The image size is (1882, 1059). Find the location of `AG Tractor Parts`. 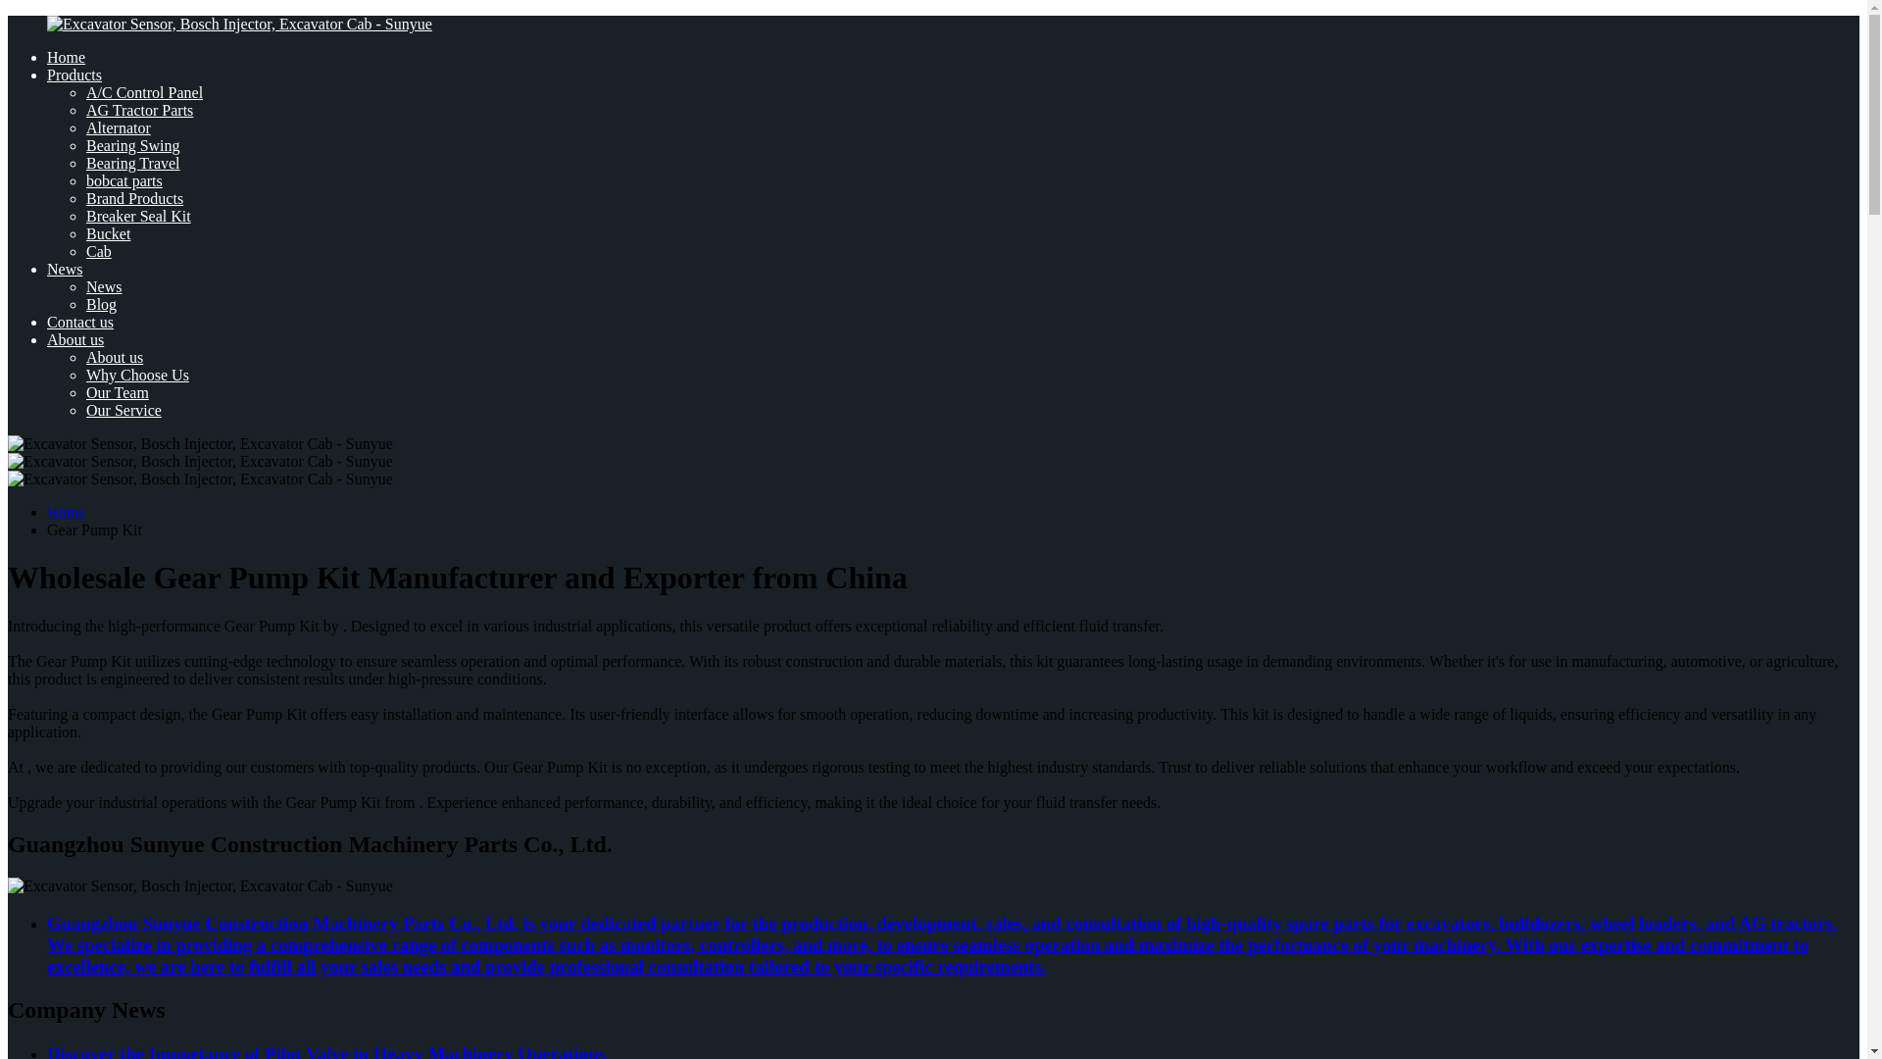

AG Tractor Parts is located at coordinates (139, 110).